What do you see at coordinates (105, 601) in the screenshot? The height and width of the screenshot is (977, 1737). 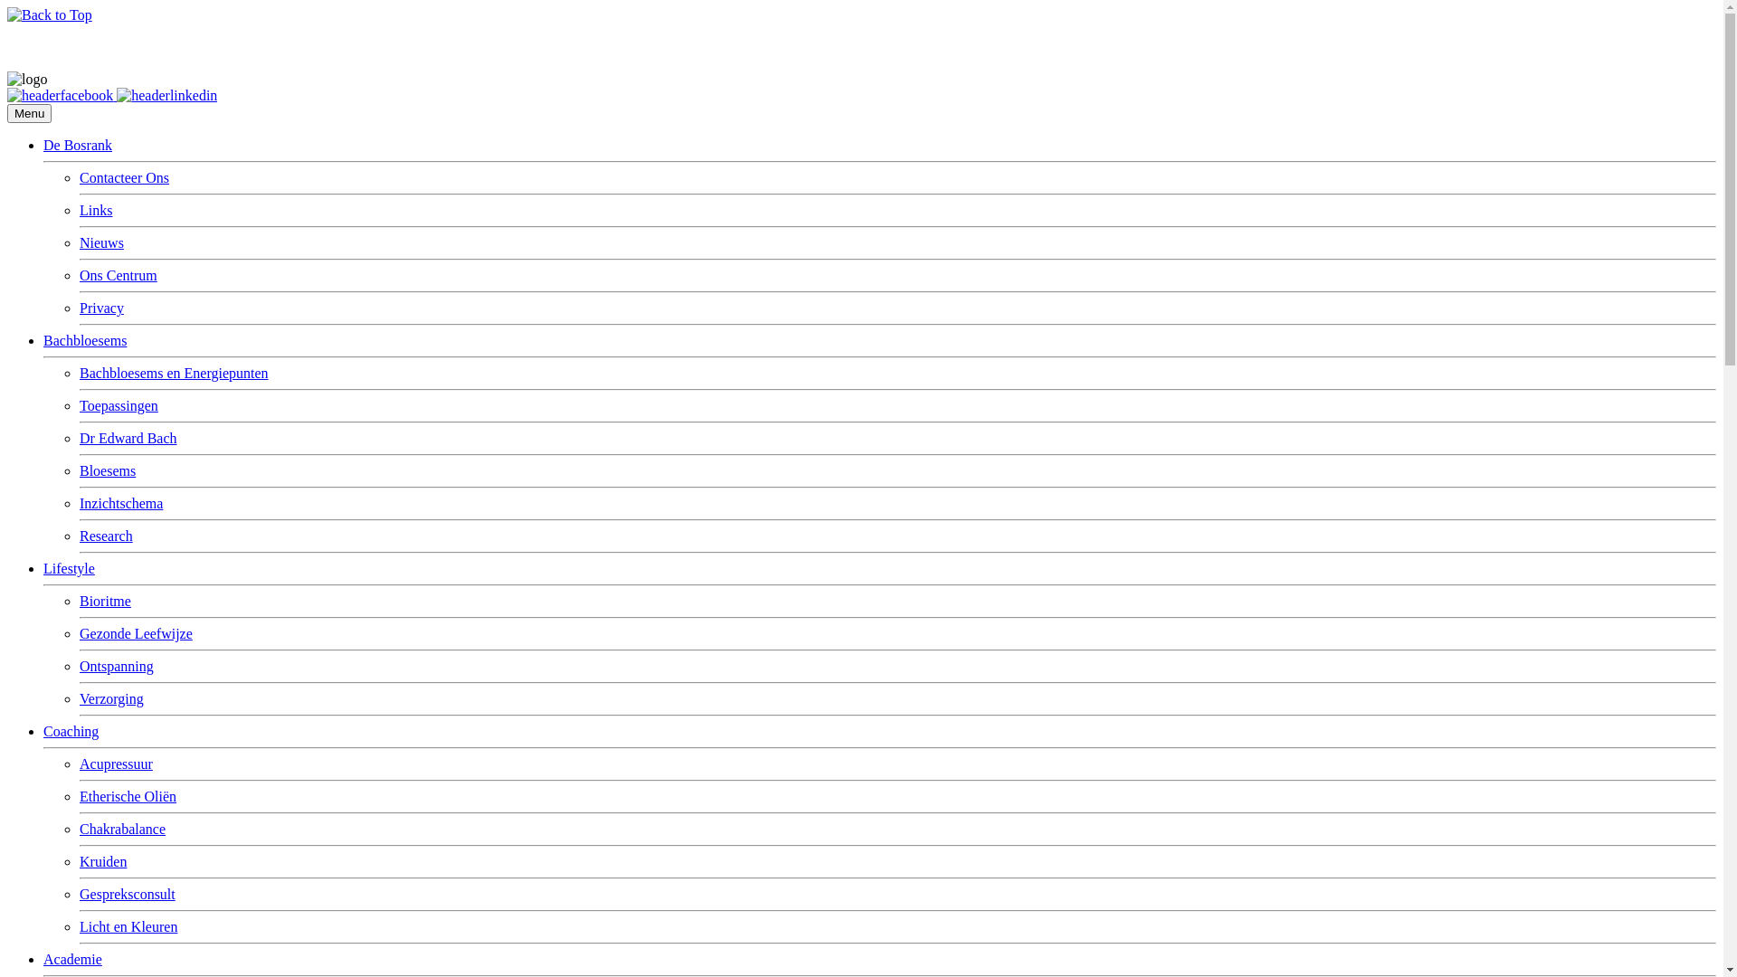 I see `Bioritme` at bounding box center [105, 601].